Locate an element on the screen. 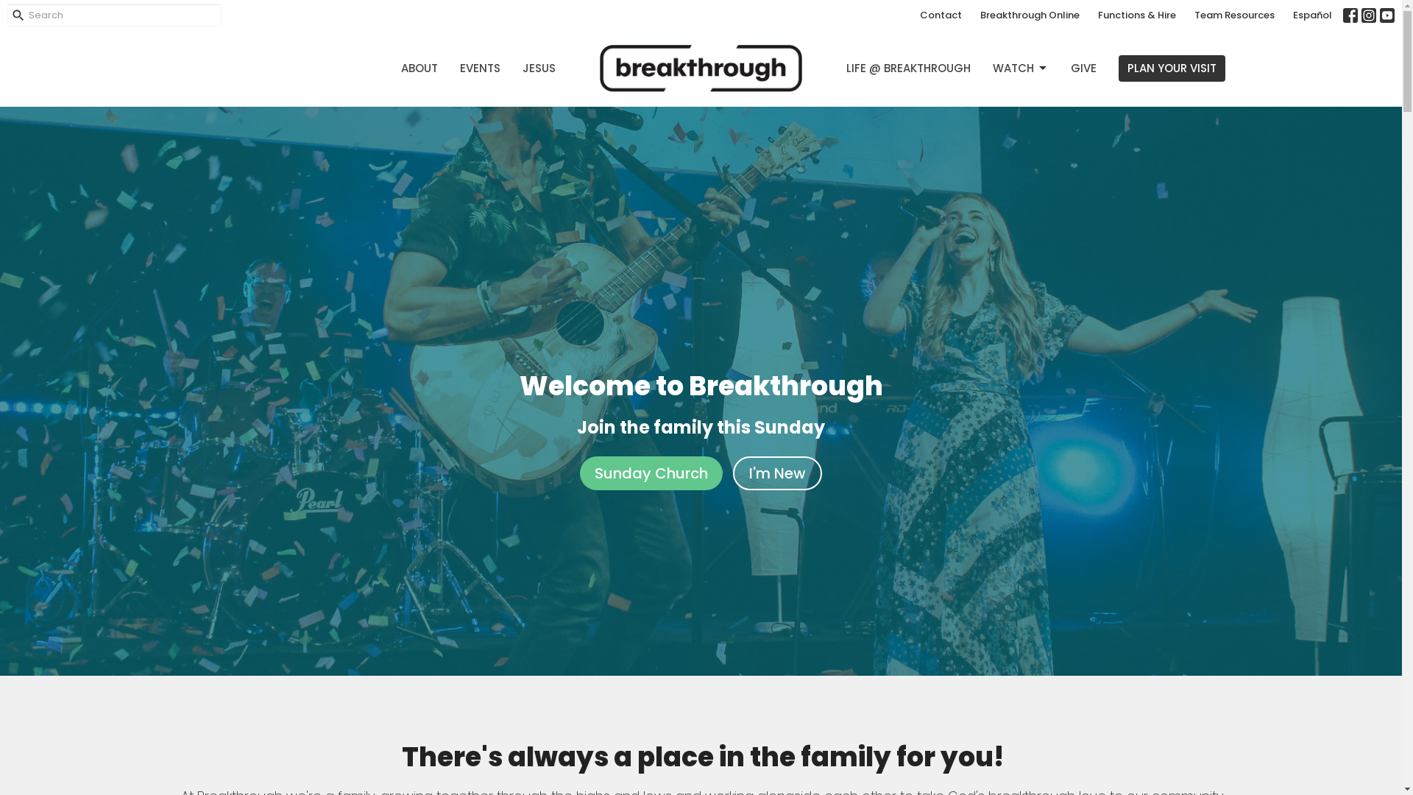 This screenshot has height=795, width=1413. JESUS is located at coordinates (539, 68).